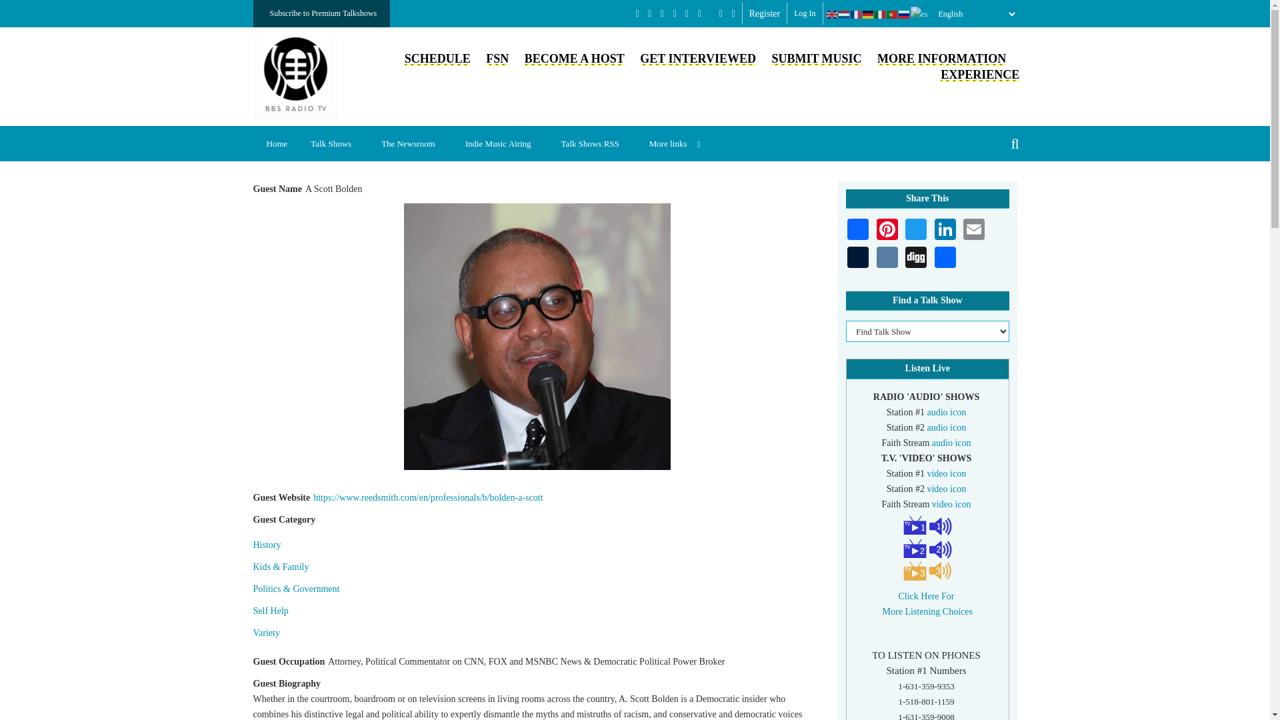 The image size is (1280, 720). What do you see at coordinates (277, 143) in the screenshot?
I see `Home` at bounding box center [277, 143].